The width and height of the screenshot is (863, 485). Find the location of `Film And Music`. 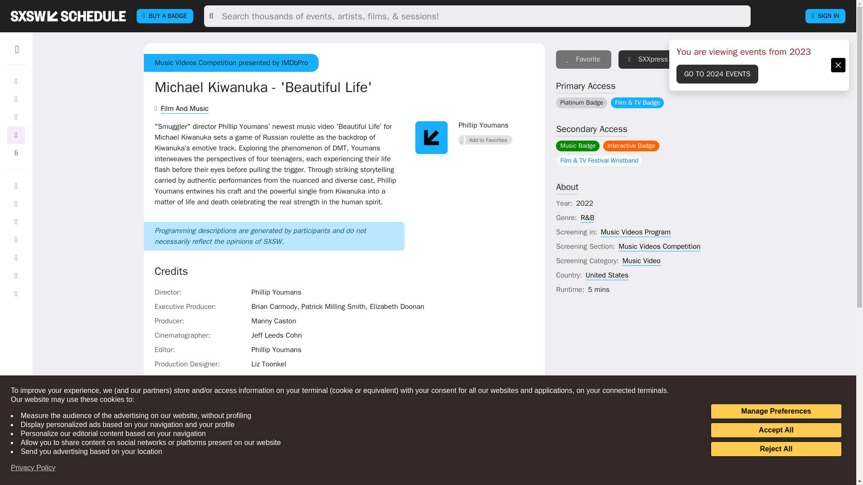

Film And Music is located at coordinates (184, 109).